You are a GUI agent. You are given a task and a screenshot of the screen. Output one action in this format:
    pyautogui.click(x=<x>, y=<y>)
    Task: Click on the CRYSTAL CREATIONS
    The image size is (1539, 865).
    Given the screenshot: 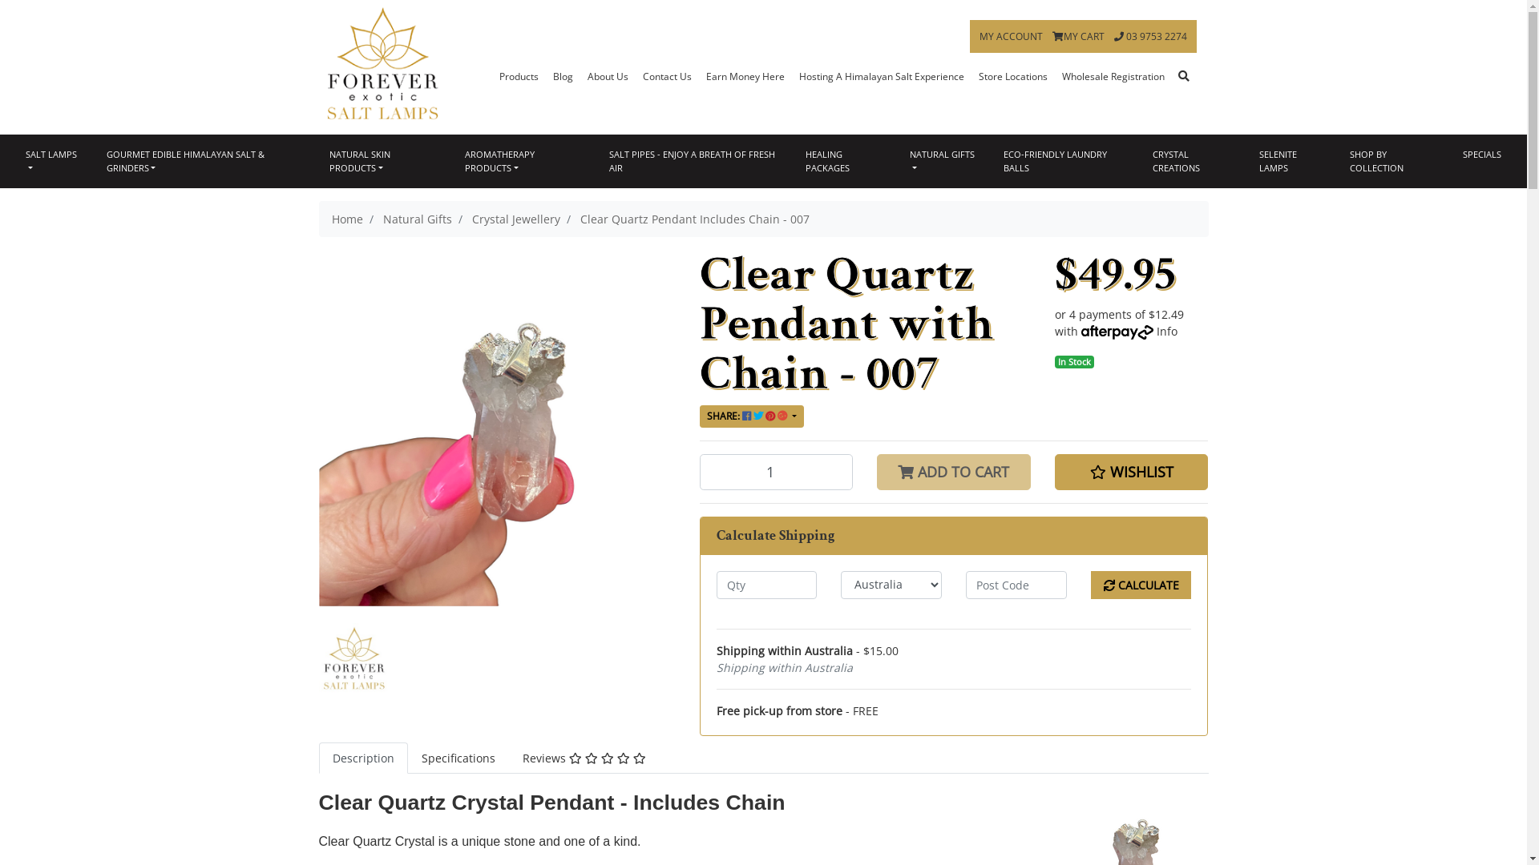 What is the action you would take?
    pyautogui.click(x=1193, y=162)
    